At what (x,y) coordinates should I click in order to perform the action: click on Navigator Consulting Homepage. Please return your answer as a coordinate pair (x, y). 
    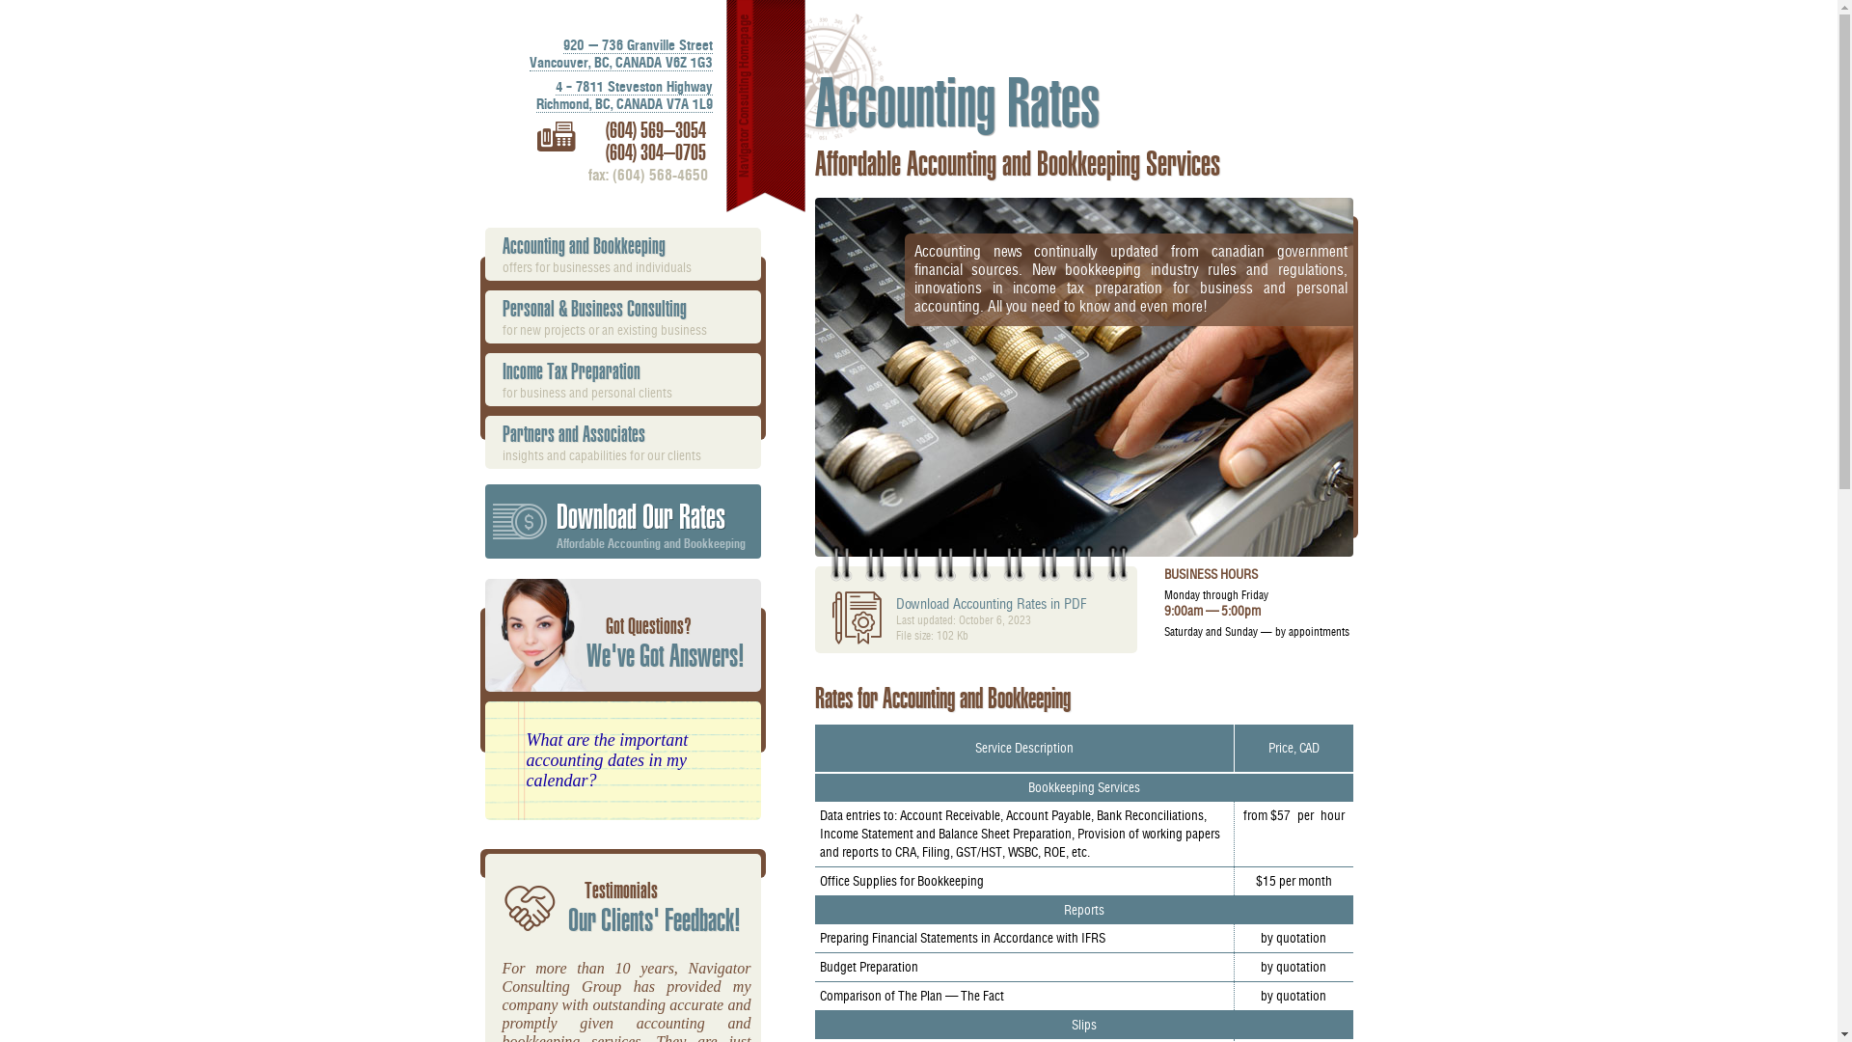
    Looking at the image, I should click on (765, 106).